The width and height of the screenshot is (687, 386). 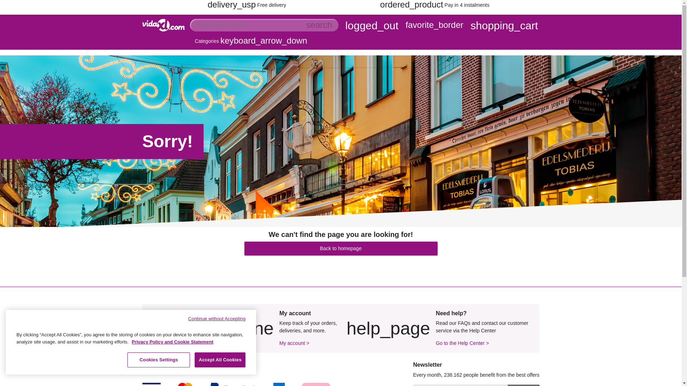 What do you see at coordinates (163, 34) in the screenshot?
I see `vidaXL Home` at bounding box center [163, 34].